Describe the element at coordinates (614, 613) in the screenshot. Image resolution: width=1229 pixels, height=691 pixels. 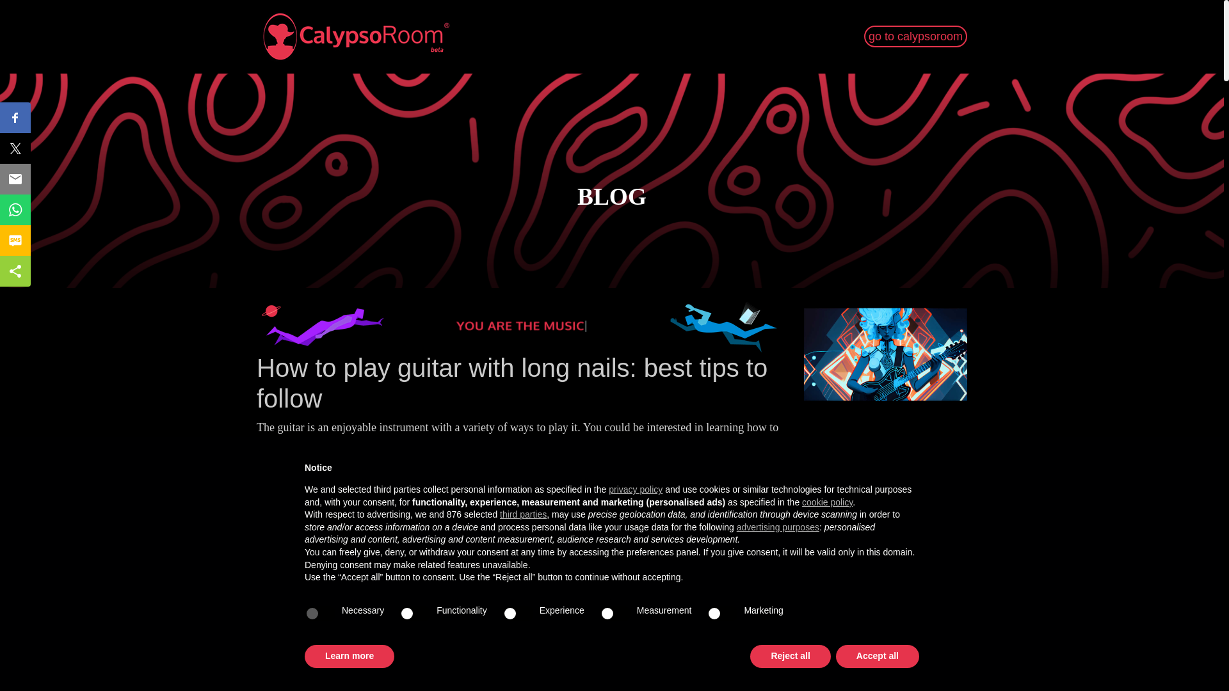
I see `false` at that location.